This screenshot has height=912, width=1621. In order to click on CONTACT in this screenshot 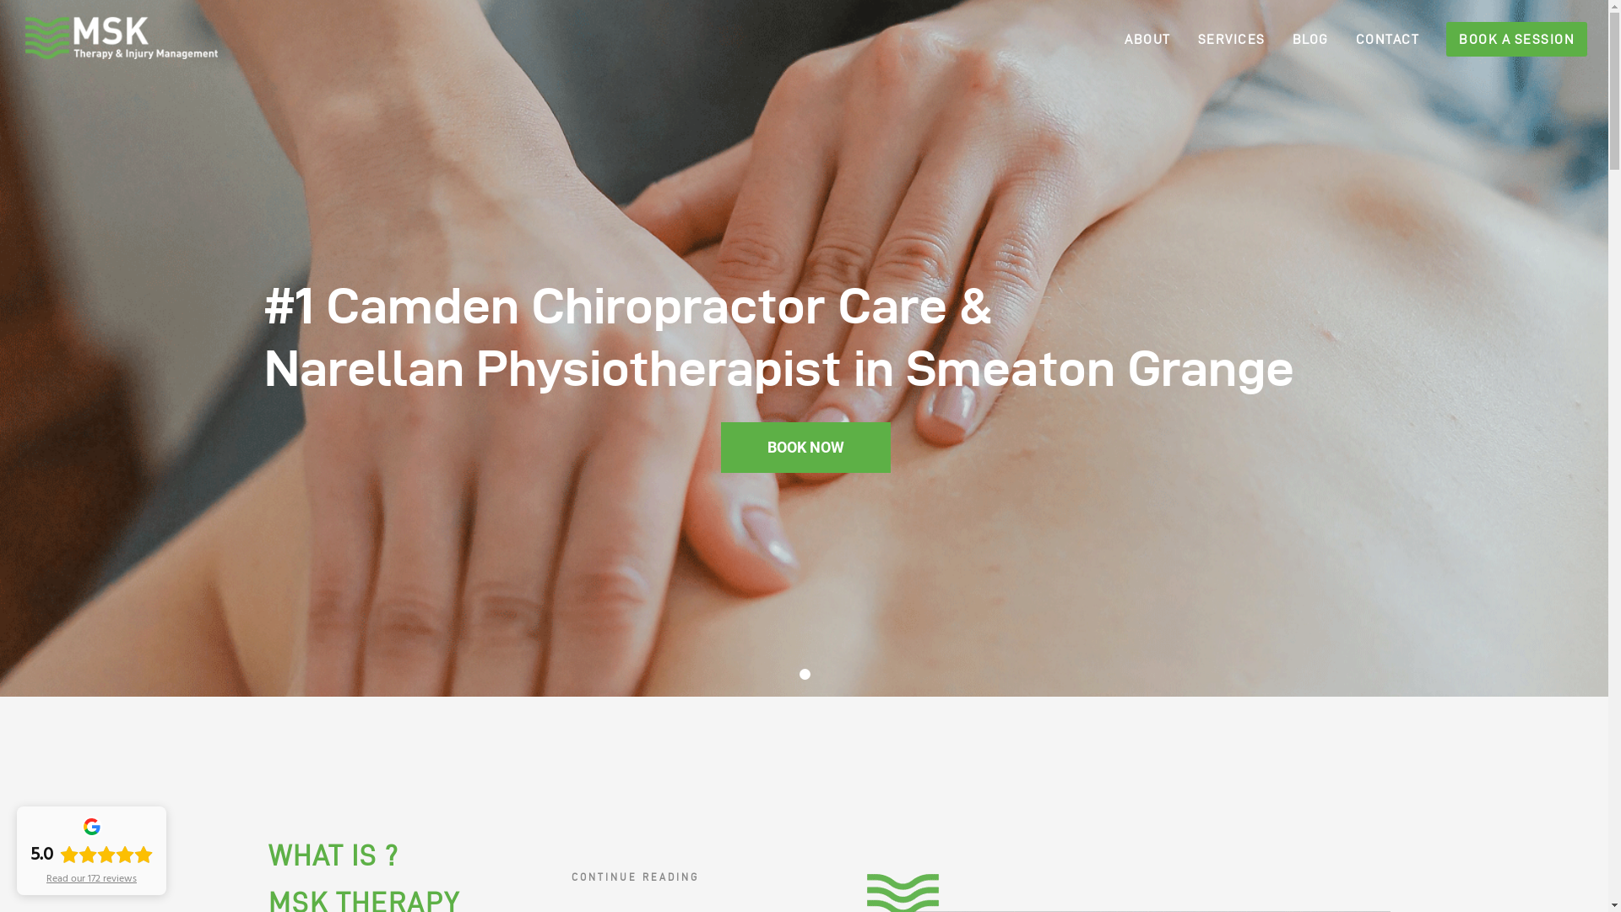, I will do `click(1374, 38)`.